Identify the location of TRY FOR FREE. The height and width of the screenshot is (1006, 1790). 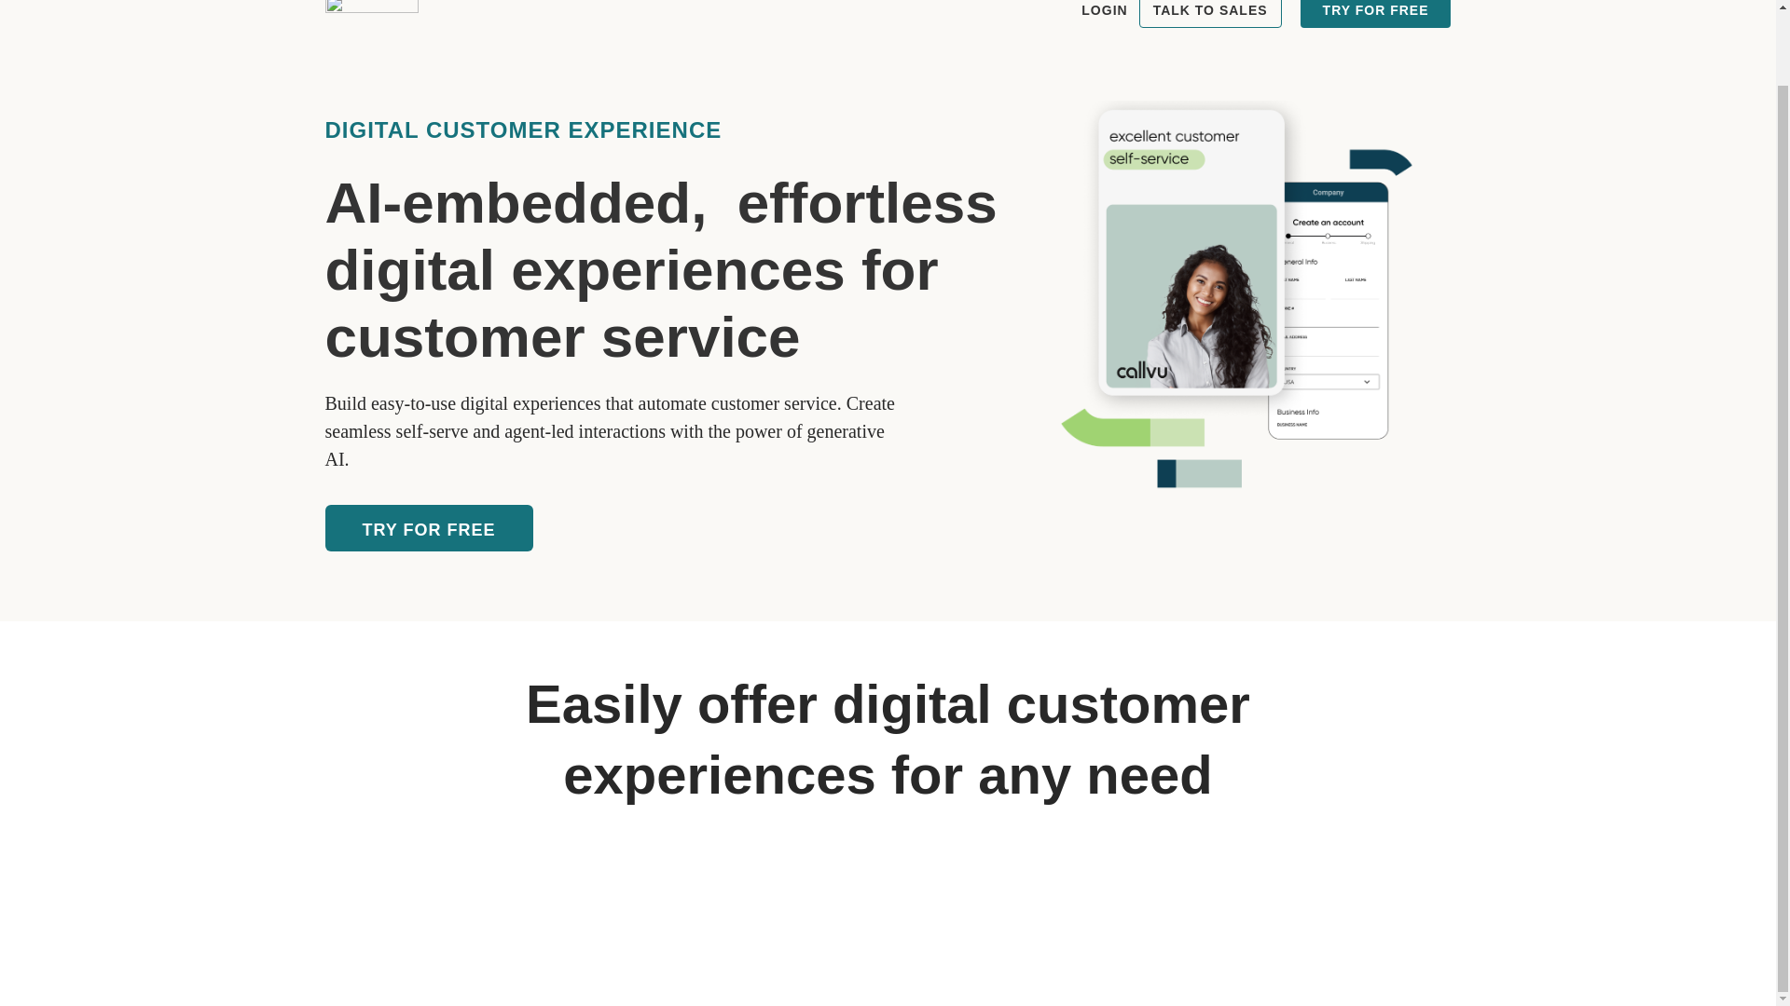
(1376, 14).